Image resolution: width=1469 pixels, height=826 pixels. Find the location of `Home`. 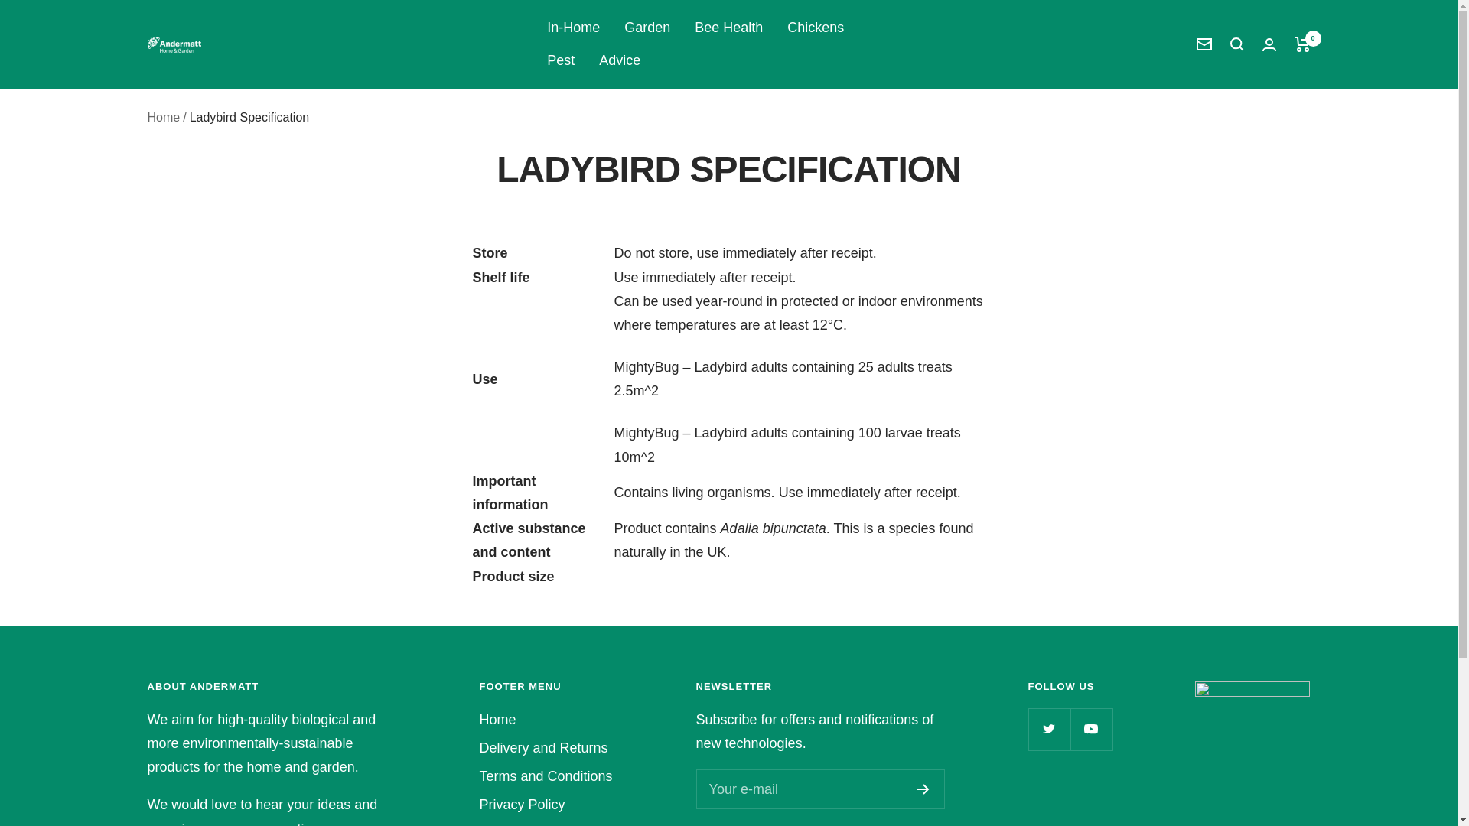

Home is located at coordinates (163, 117).